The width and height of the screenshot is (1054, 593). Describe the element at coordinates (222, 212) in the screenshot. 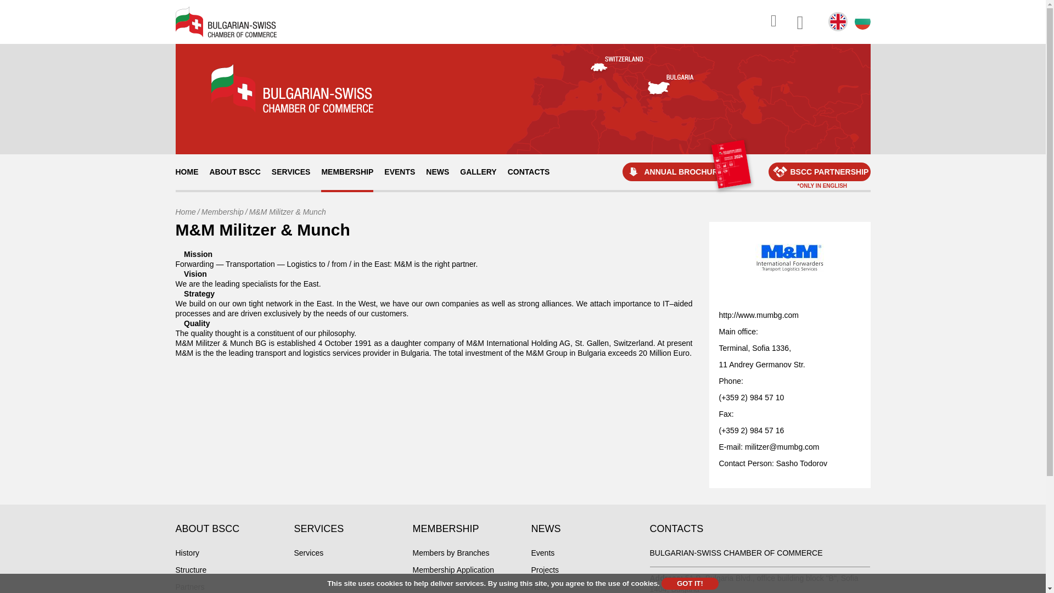

I see `Membership` at that location.